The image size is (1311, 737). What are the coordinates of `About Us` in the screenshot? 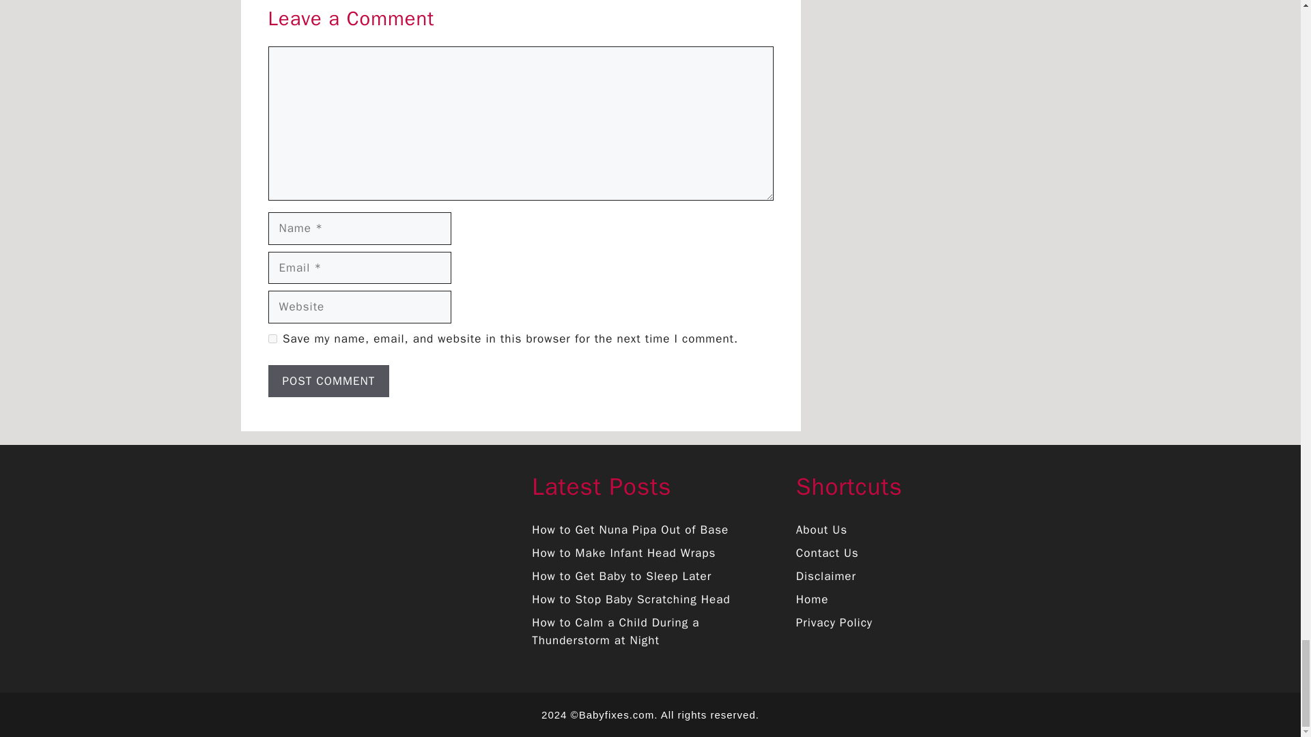 It's located at (821, 530).